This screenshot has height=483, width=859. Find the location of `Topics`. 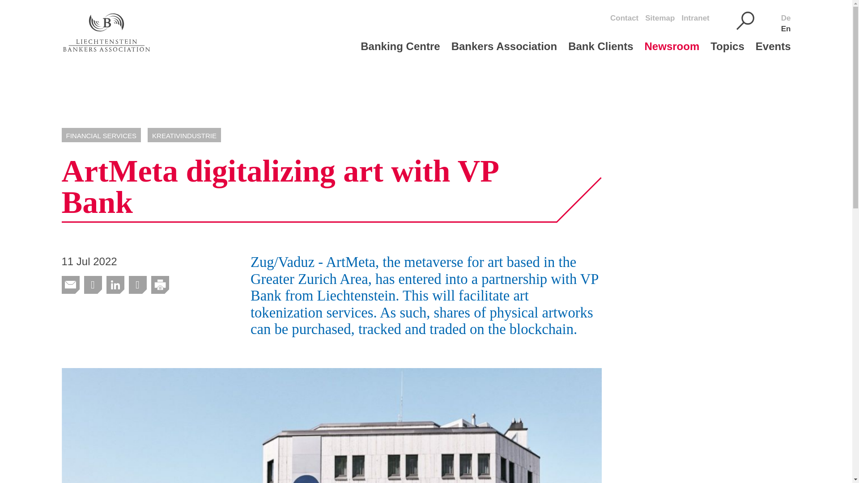

Topics is located at coordinates (733, 52).